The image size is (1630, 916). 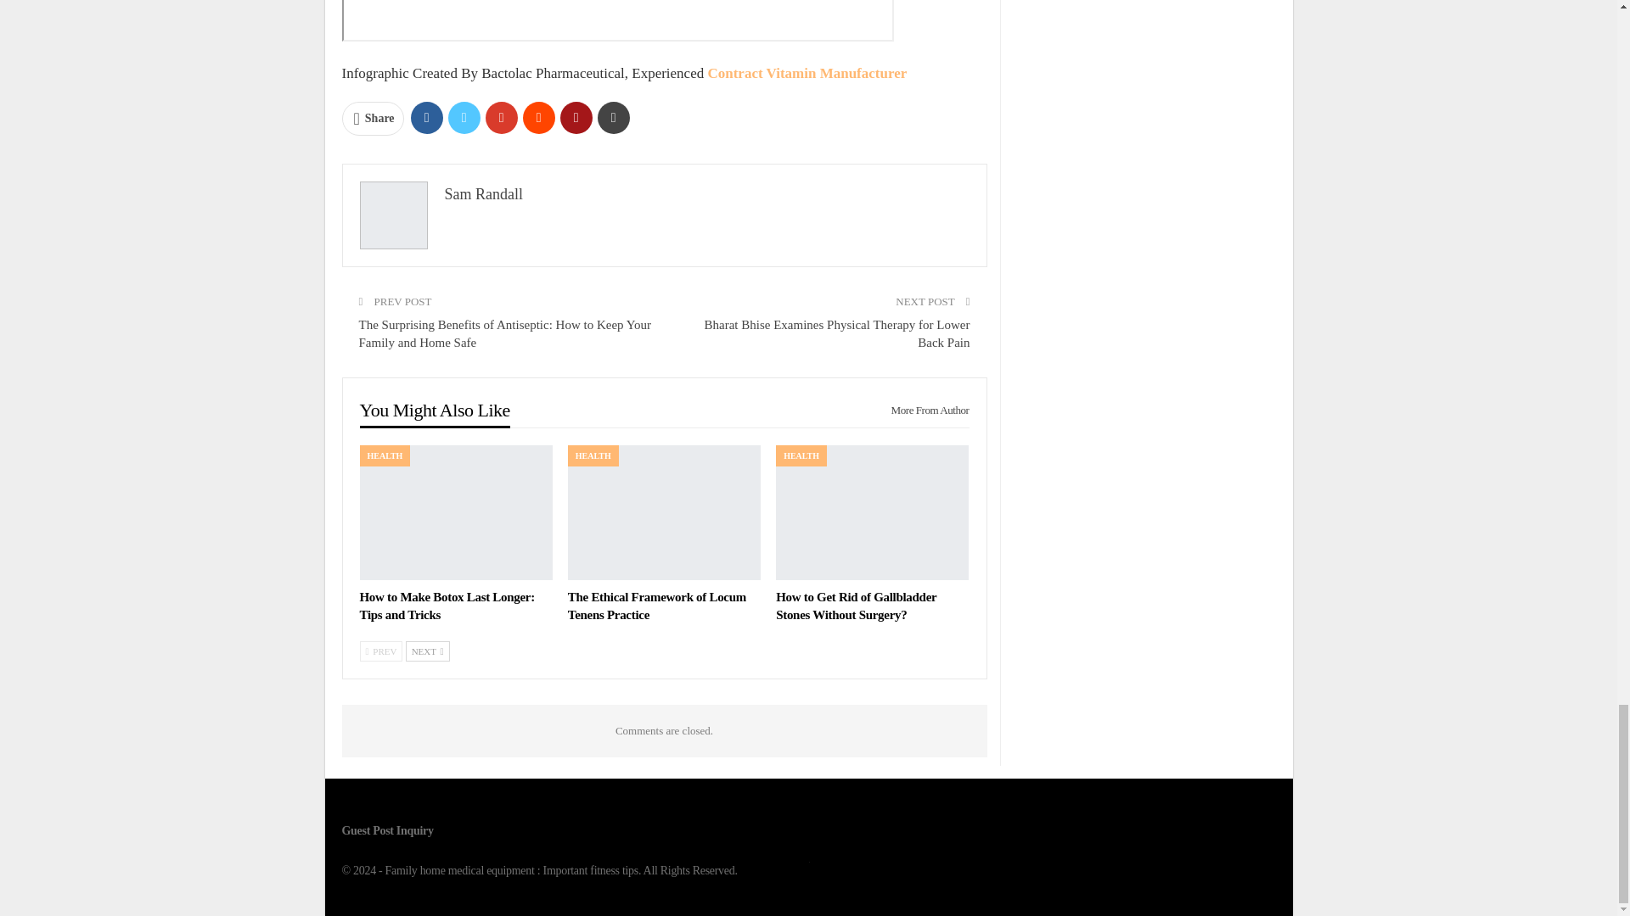 I want to click on Contract Vitamin Manufacturer, so click(x=807, y=73).